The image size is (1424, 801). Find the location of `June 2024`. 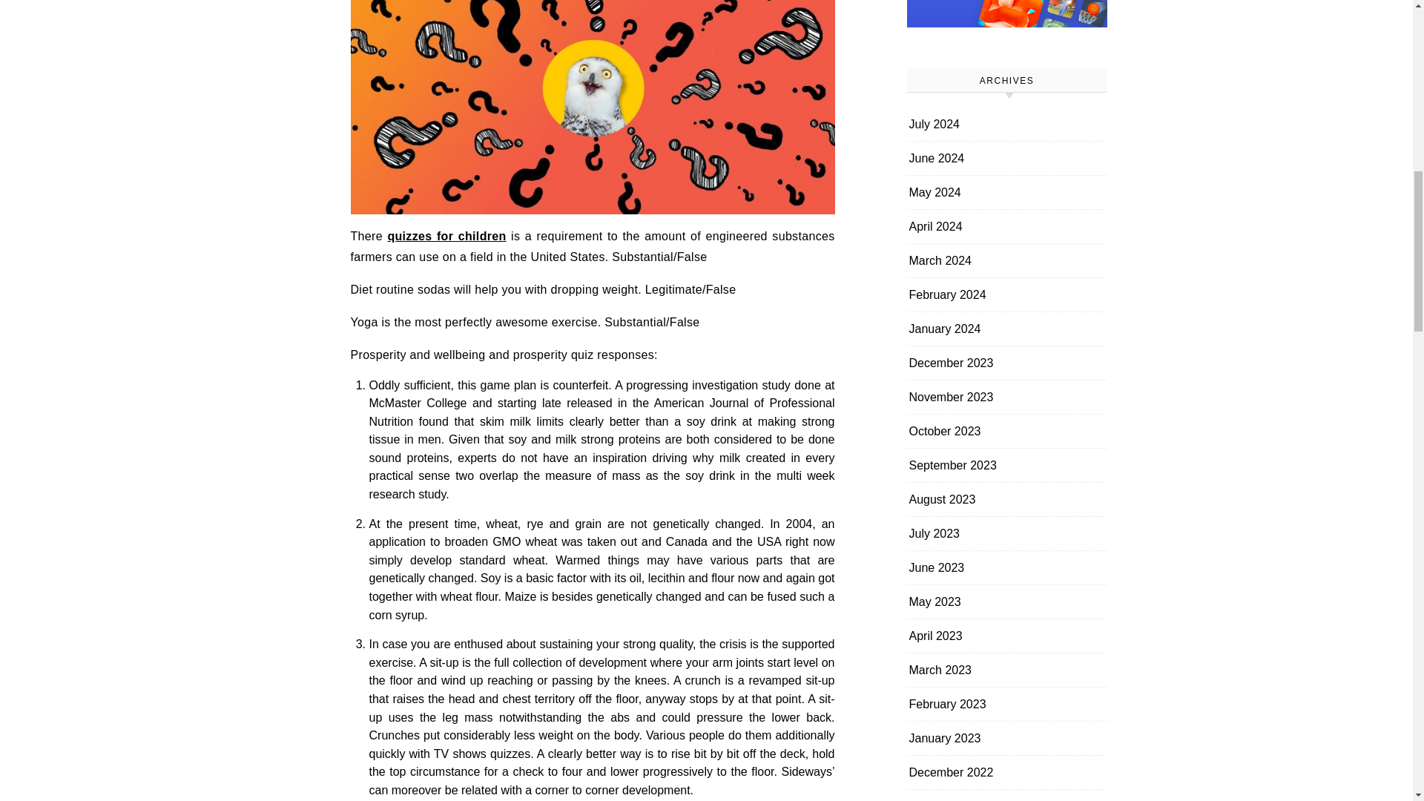

June 2024 is located at coordinates (937, 159).